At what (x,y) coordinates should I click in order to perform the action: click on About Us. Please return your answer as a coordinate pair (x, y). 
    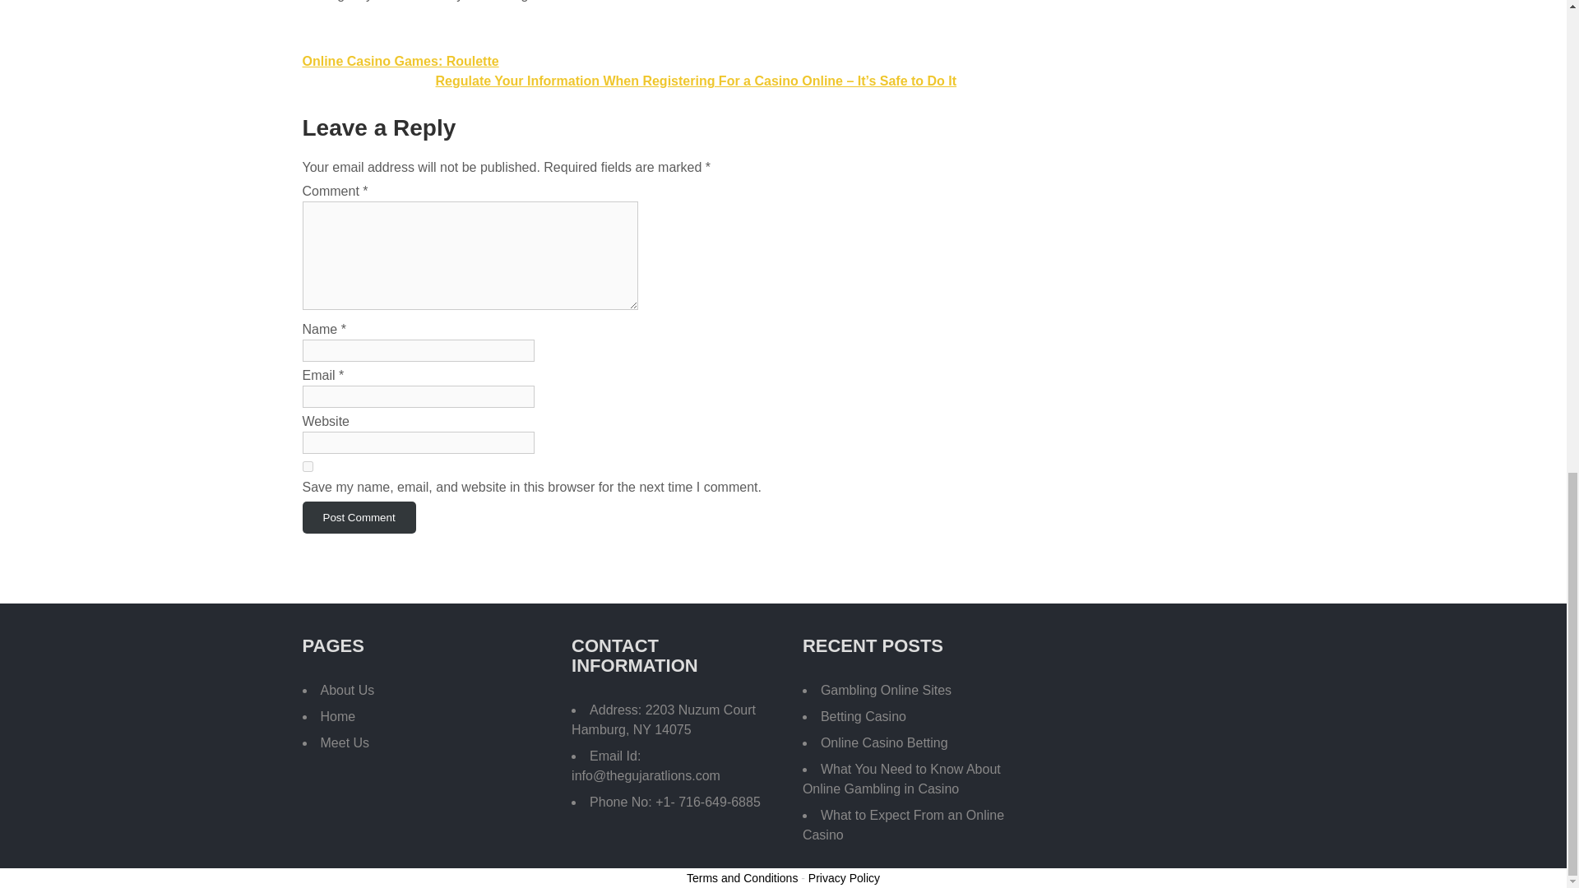
    Looking at the image, I should click on (347, 689).